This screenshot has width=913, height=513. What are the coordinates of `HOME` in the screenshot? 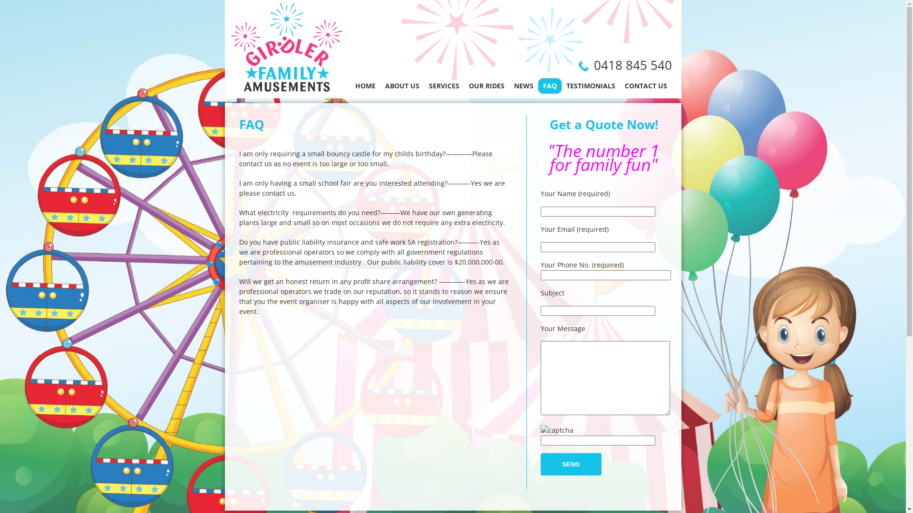 It's located at (365, 86).